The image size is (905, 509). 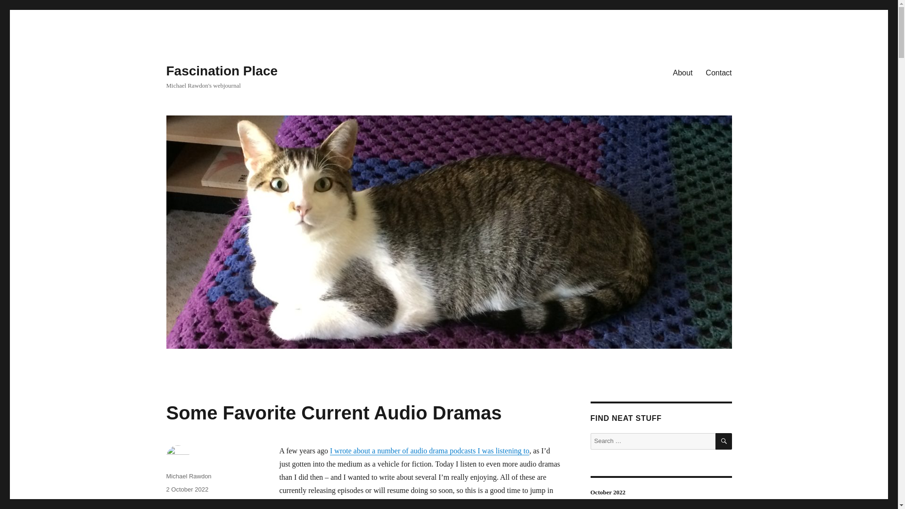 What do you see at coordinates (187, 489) in the screenshot?
I see `2 October 2022` at bounding box center [187, 489].